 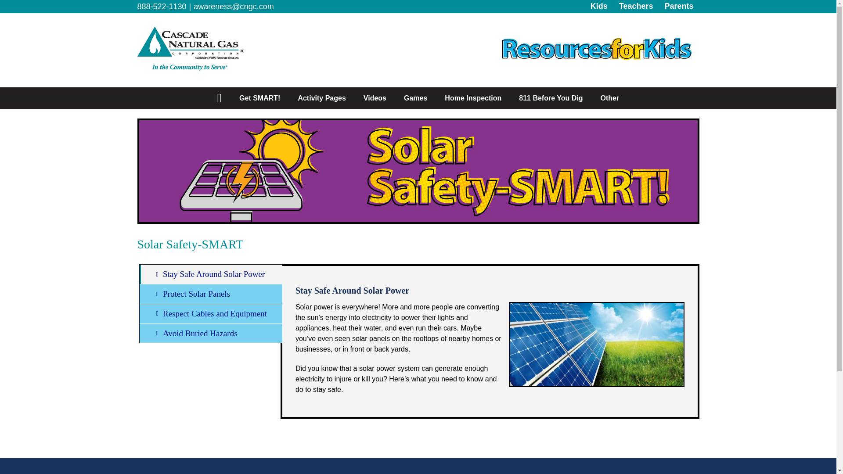 What do you see at coordinates (609, 98) in the screenshot?
I see `Other` at bounding box center [609, 98].